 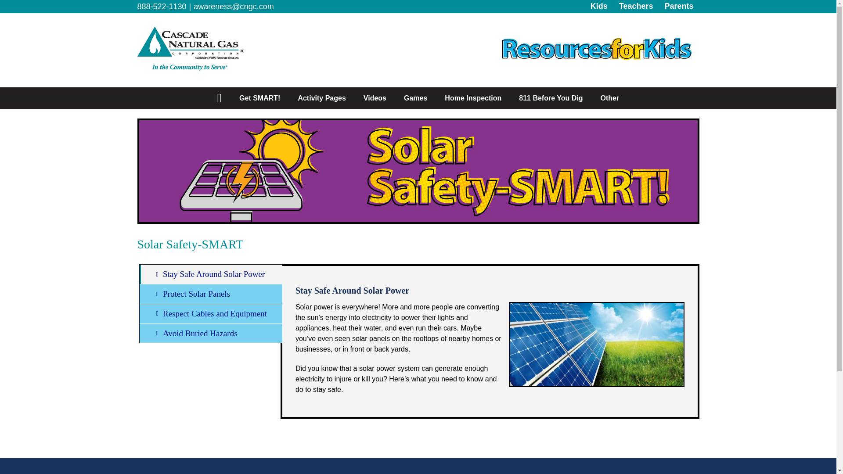 What do you see at coordinates (609, 98) in the screenshot?
I see `Other` at bounding box center [609, 98].